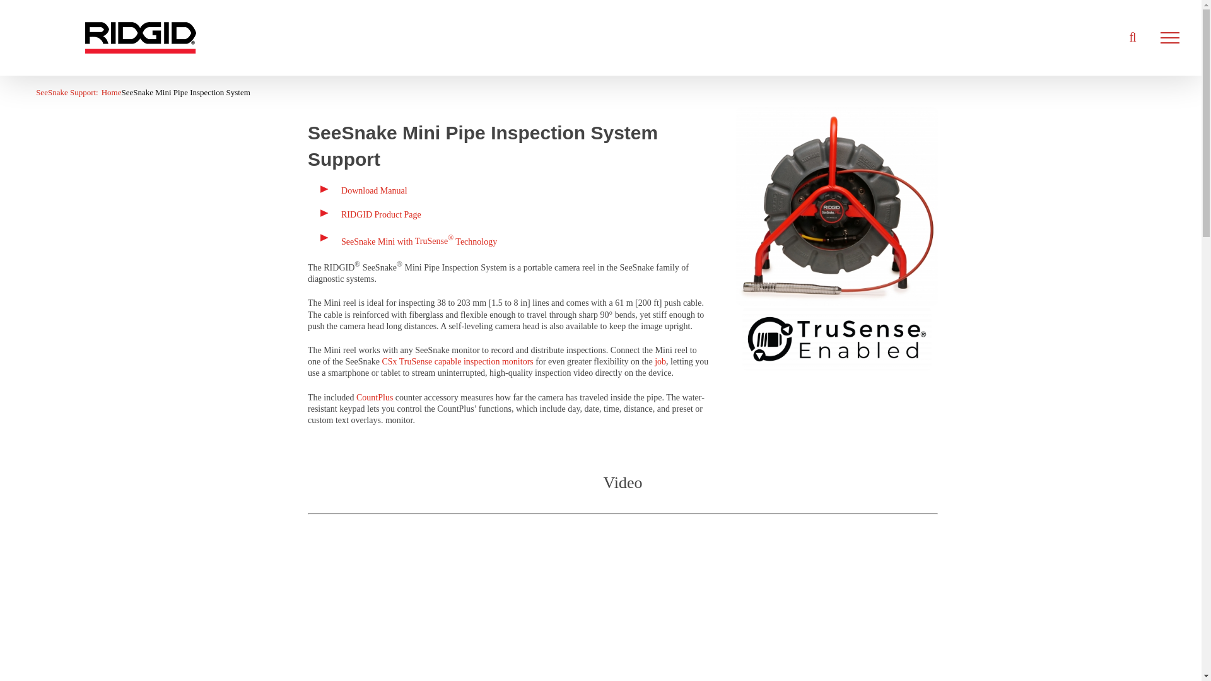  I want to click on CountPlus , so click(376, 397).